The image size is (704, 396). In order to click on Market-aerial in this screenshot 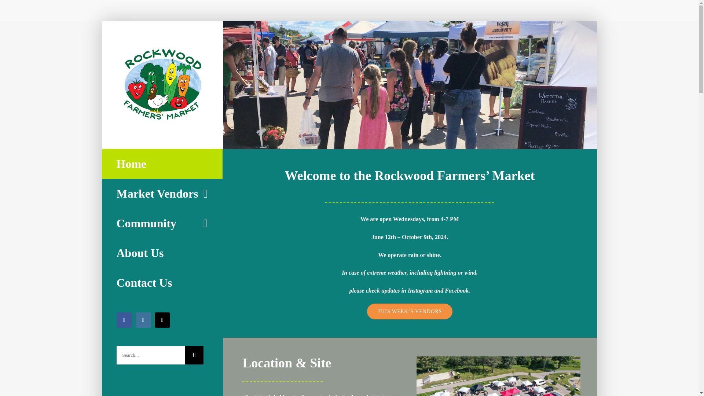, I will do `click(498, 376)`.